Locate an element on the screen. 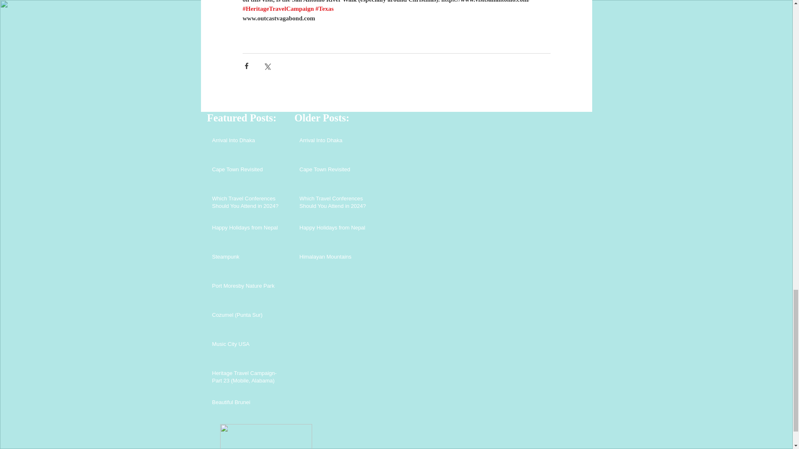 The image size is (799, 449). Happy Holidays from Nepal is located at coordinates (335, 229).